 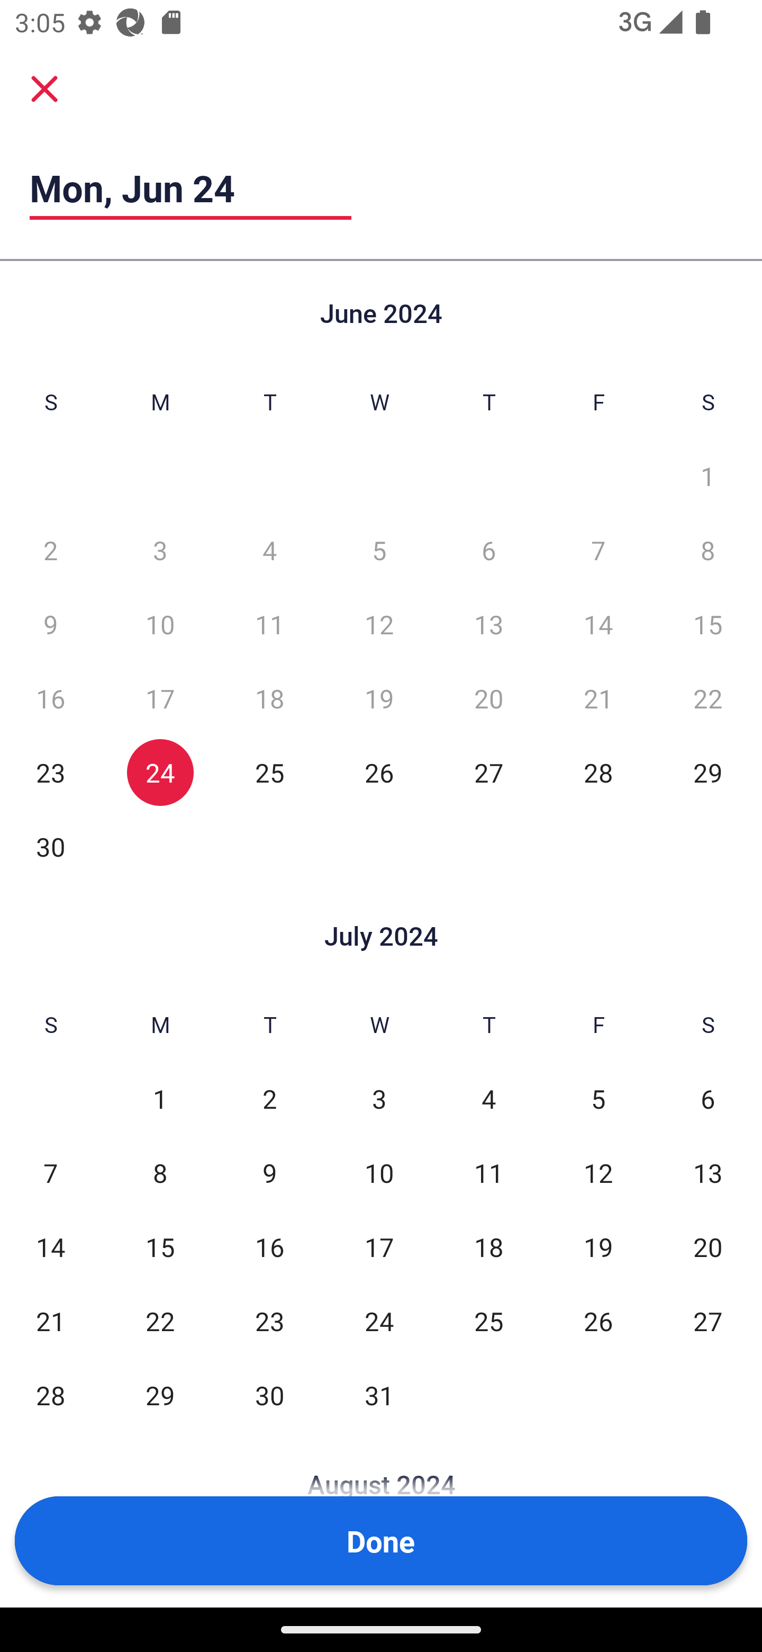 What do you see at coordinates (598, 624) in the screenshot?
I see `14 Fri, Jun 14, Not Selected` at bounding box center [598, 624].